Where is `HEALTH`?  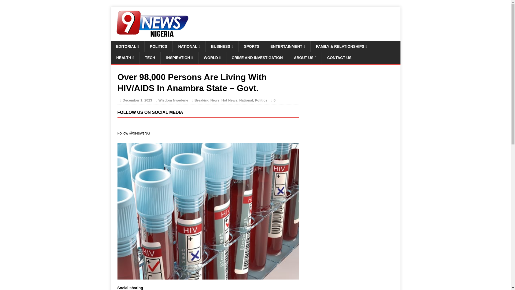
HEALTH is located at coordinates (125, 58).